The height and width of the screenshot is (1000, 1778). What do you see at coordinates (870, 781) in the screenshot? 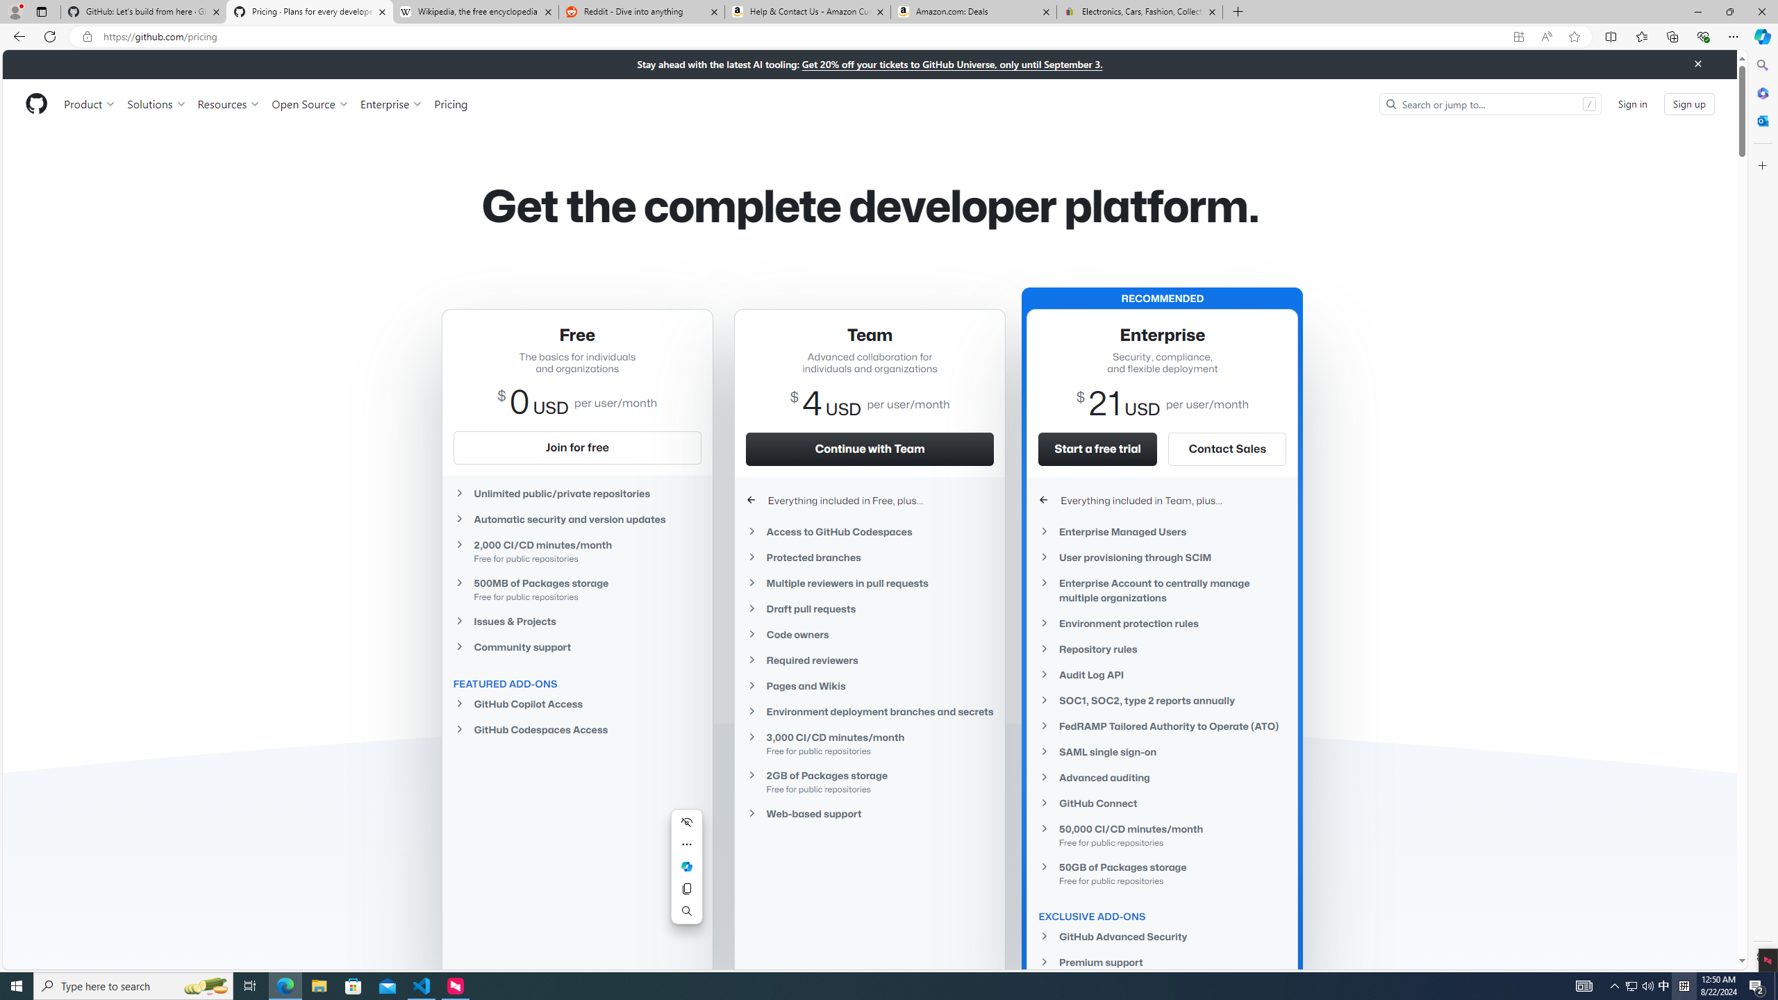
I see `2GB of Packages storage Free for public repositories` at bounding box center [870, 781].